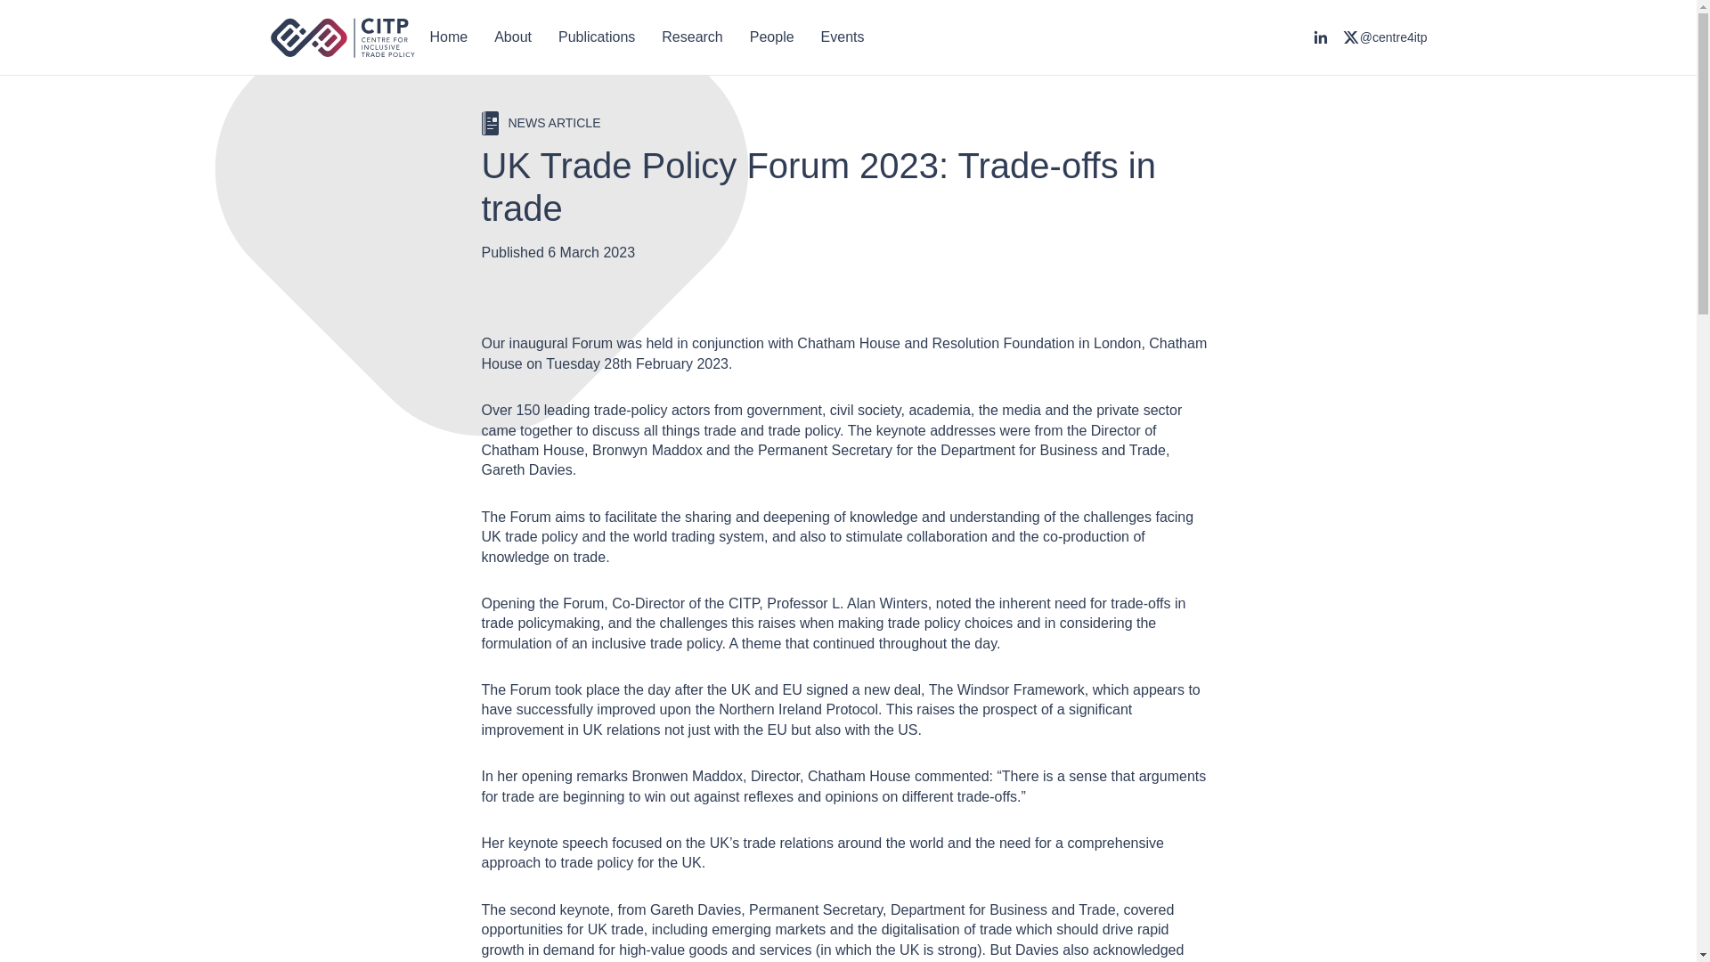 This screenshot has height=962, width=1710. I want to click on Centre for Inclusive Trade Policy home page, so click(342, 37).